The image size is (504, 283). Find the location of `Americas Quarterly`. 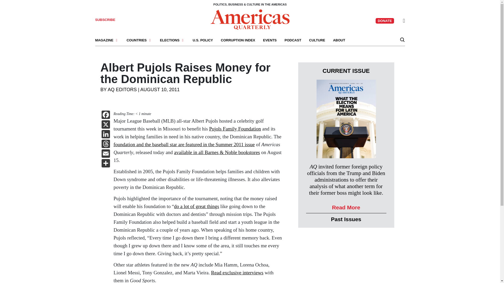

Americas Quarterly is located at coordinates (250, 19).